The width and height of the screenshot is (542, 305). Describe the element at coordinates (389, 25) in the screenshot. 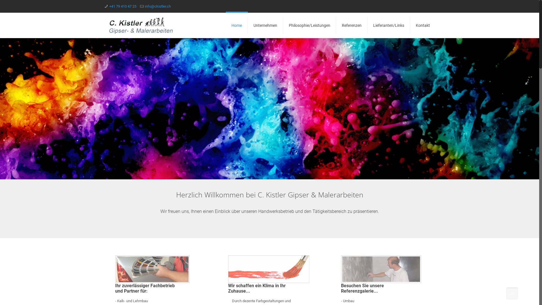

I see `Lieferanten/Links` at that location.